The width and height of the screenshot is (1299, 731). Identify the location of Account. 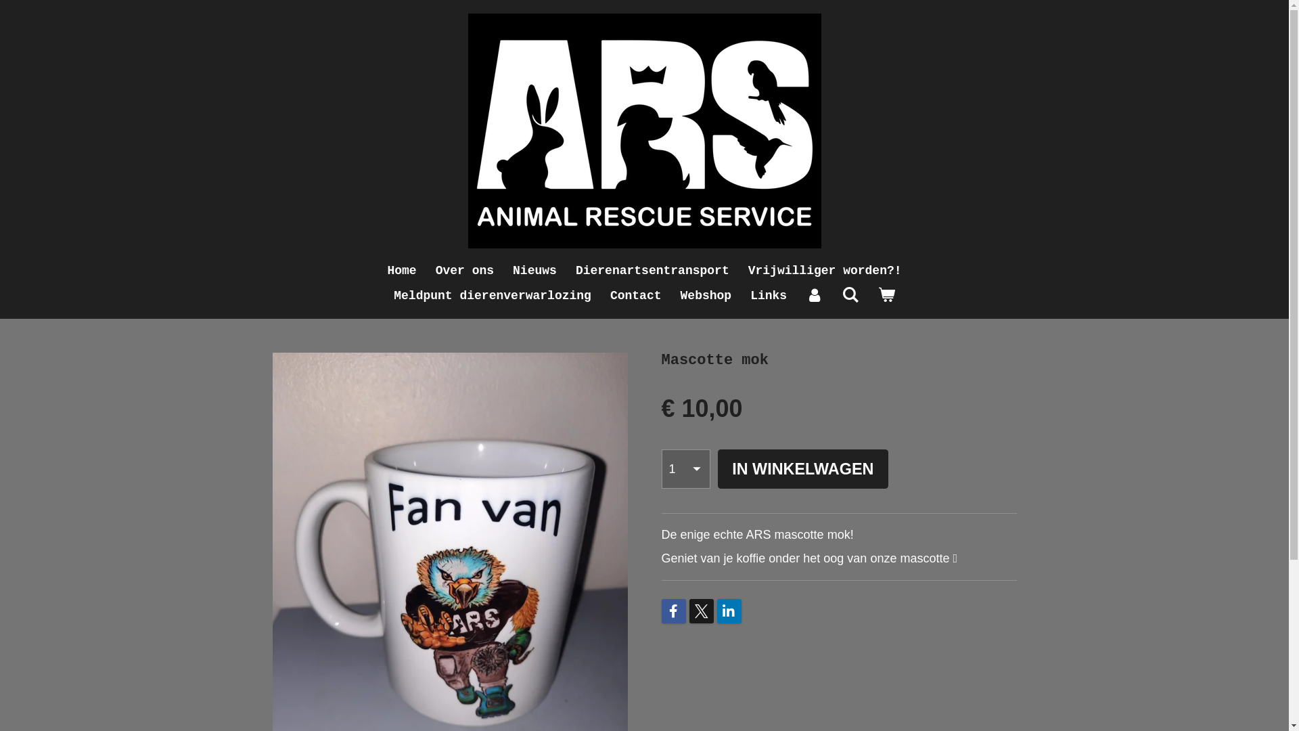
(815, 296).